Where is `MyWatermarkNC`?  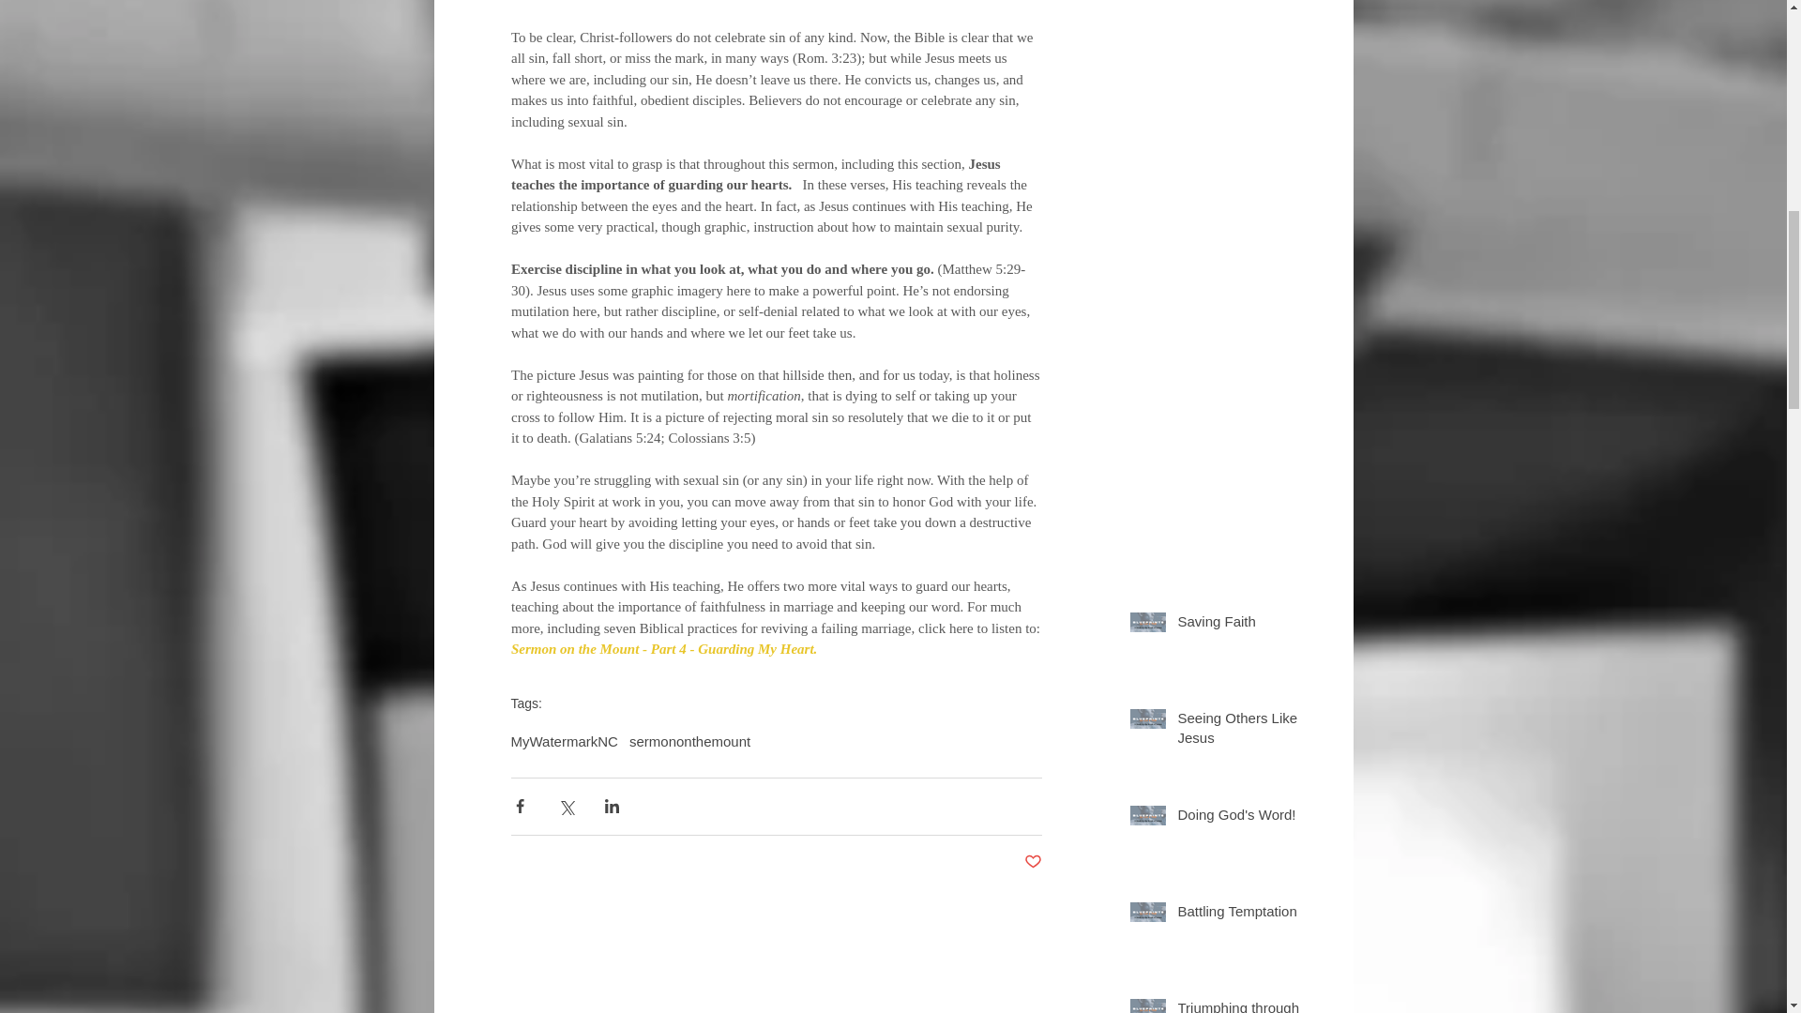
MyWatermarkNC is located at coordinates (563, 741).